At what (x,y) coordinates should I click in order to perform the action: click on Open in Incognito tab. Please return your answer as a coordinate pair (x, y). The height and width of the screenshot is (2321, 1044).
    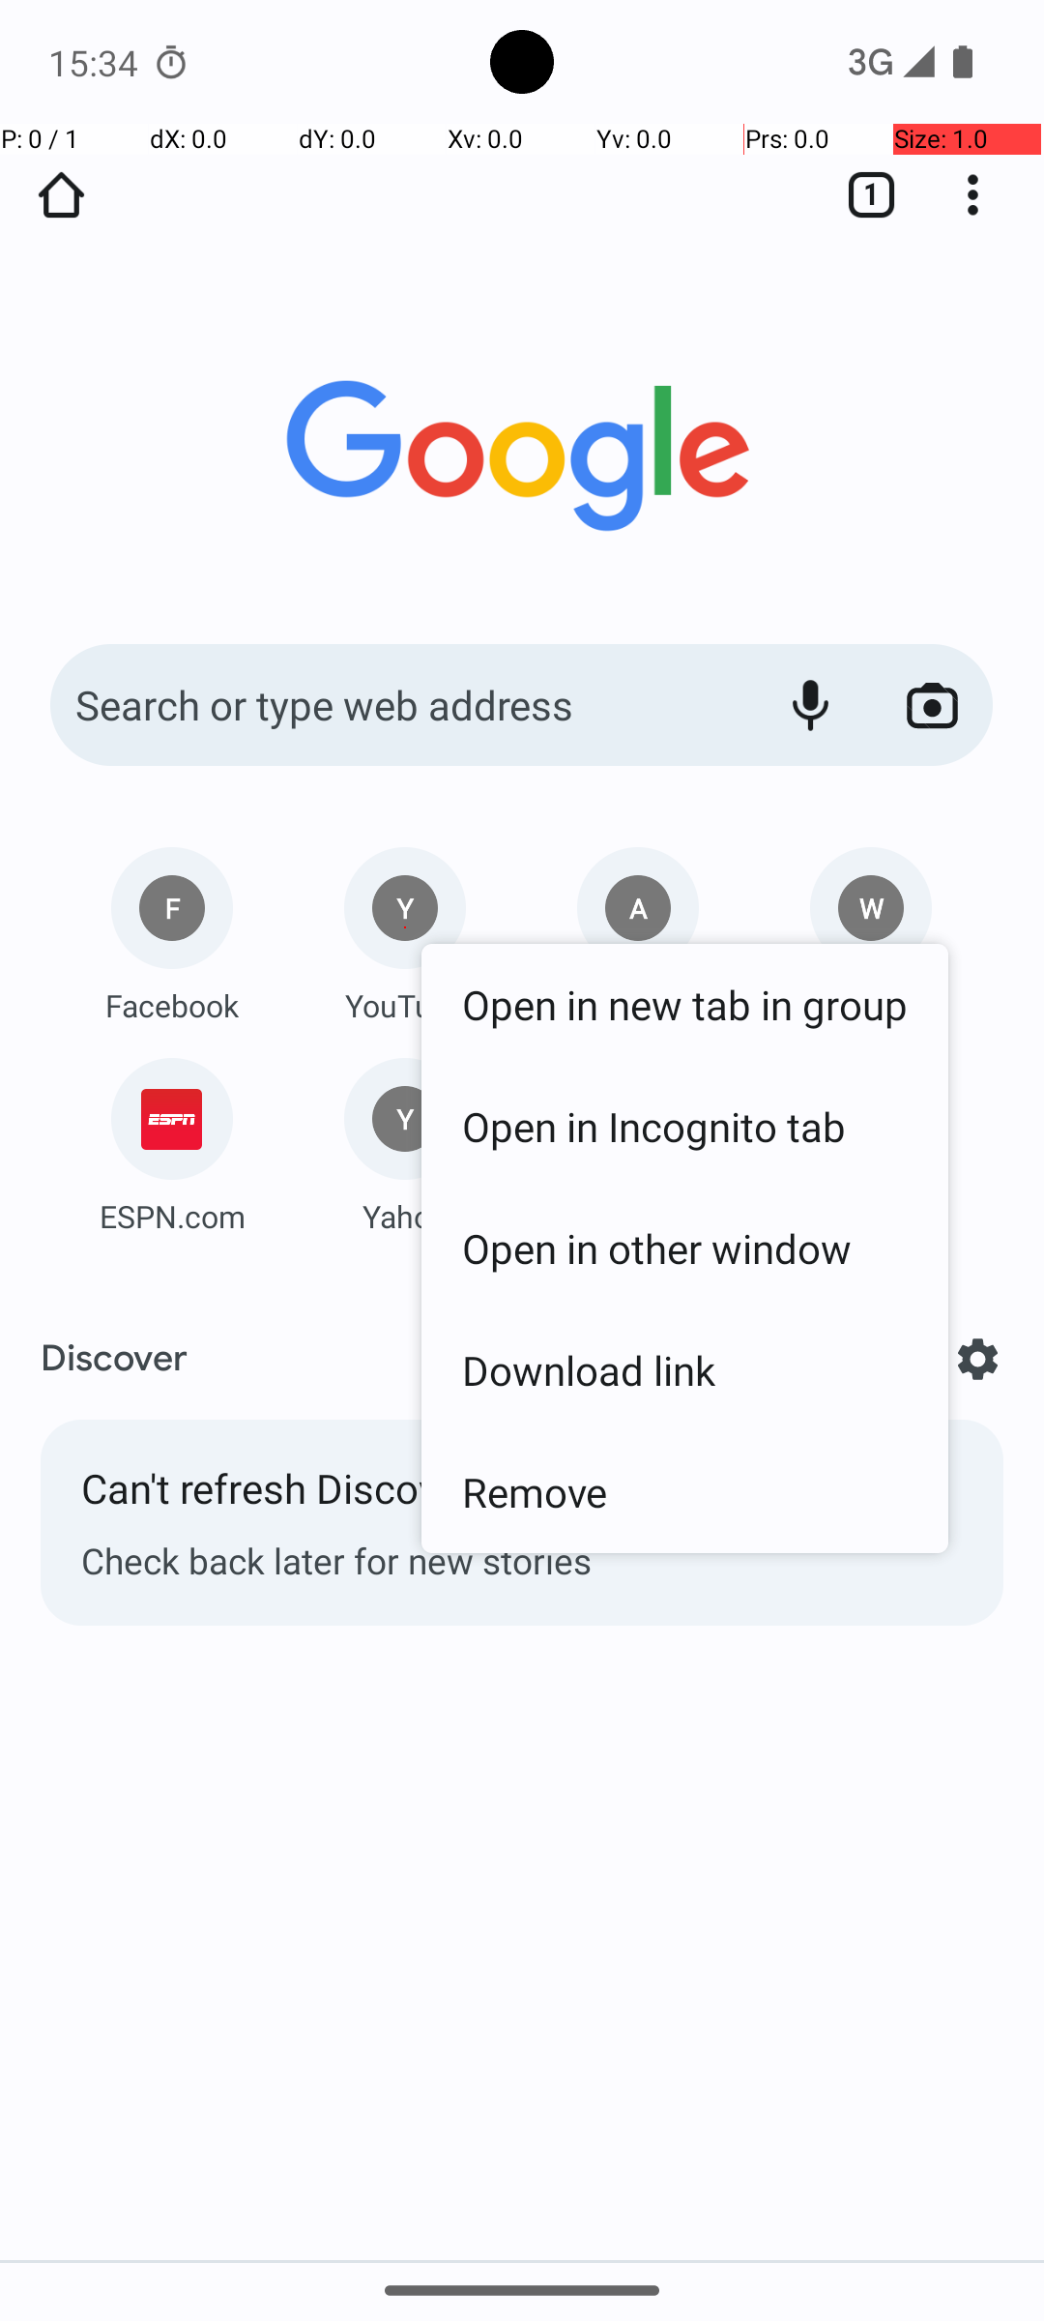
    Looking at the image, I should click on (684, 1126).